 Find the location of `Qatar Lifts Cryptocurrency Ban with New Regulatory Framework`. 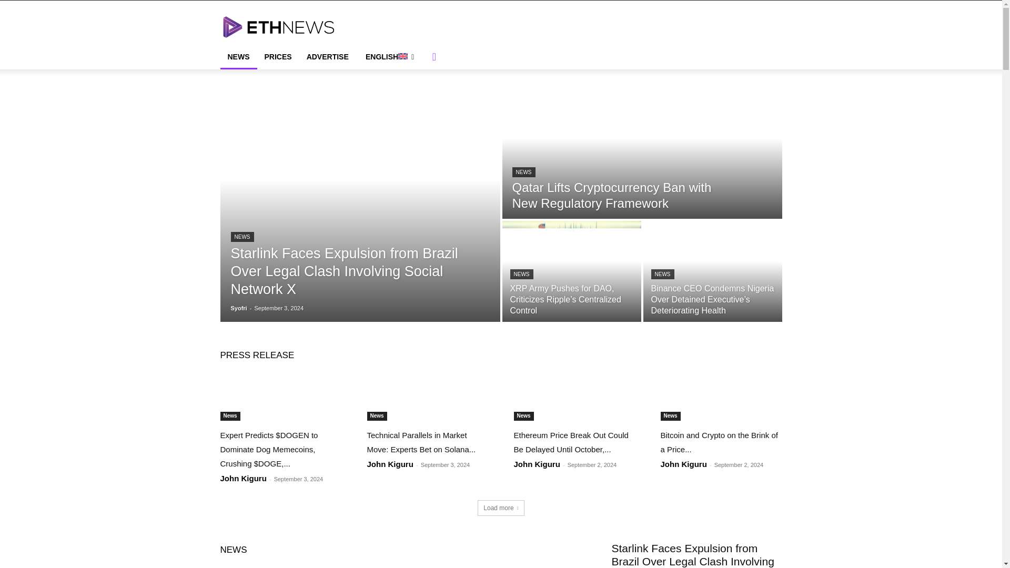

Qatar Lifts Cryptocurrency Ban with New Regulatory Framework is located at coordinates (642, 151).